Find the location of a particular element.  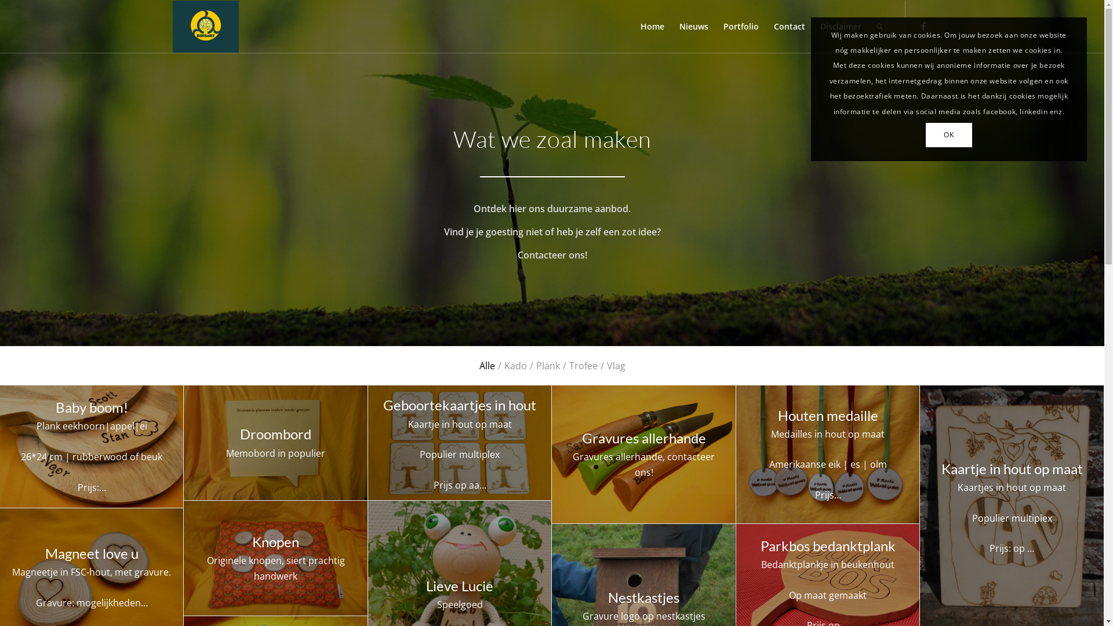

Web_medailles_high is located at coordinates (828, 454).